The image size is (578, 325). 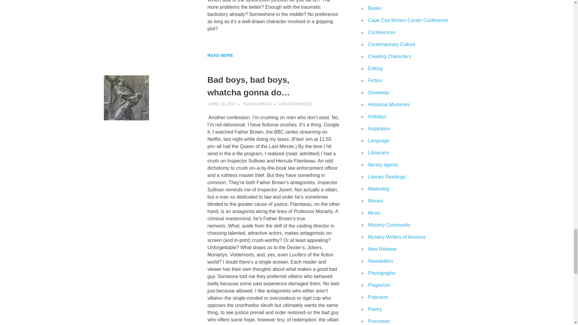 I want to click on READ MORE, so click(x=220, y=55).